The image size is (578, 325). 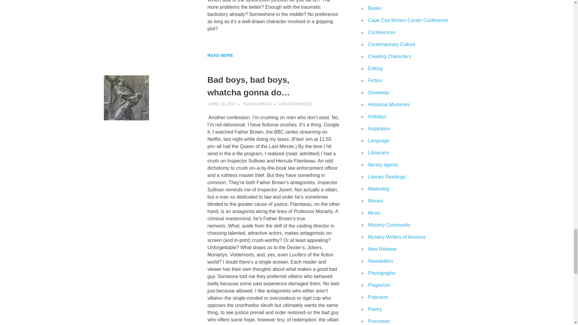 I want to click on READ MORE, so click(x=220, y=55).